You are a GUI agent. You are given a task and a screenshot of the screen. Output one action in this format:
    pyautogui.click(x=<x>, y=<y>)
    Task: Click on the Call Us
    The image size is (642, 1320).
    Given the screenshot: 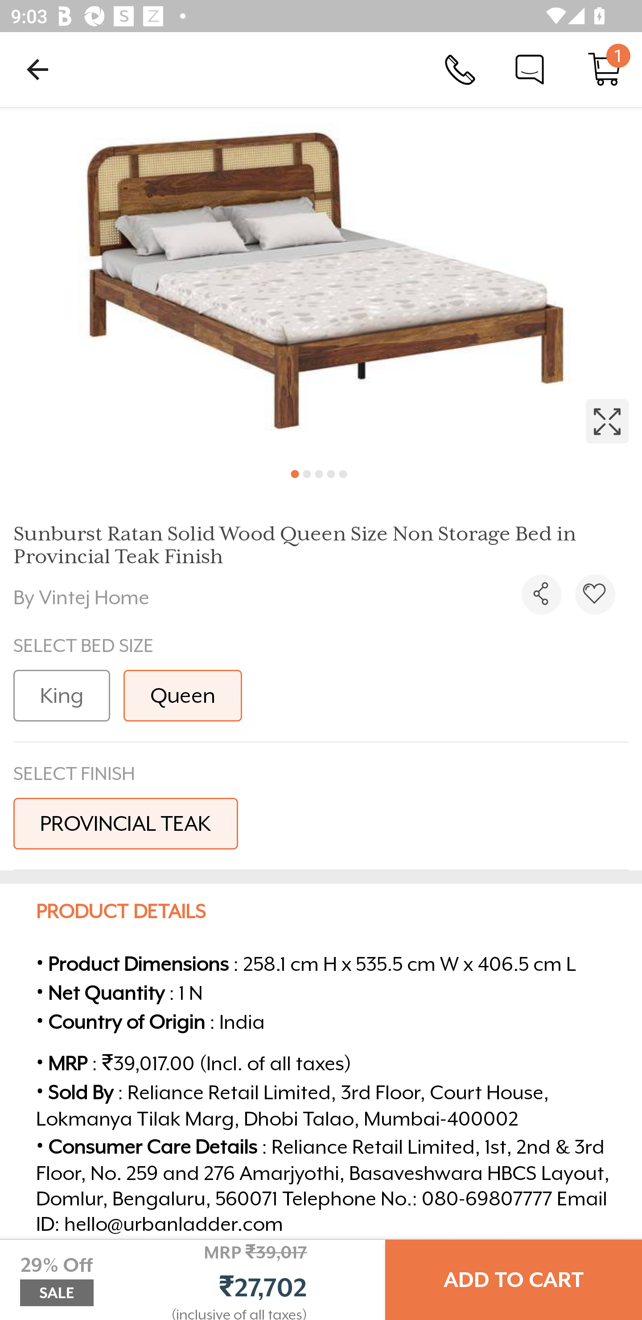 What is the action you would take?
    pyautogui.click(x=460, y=69)
    